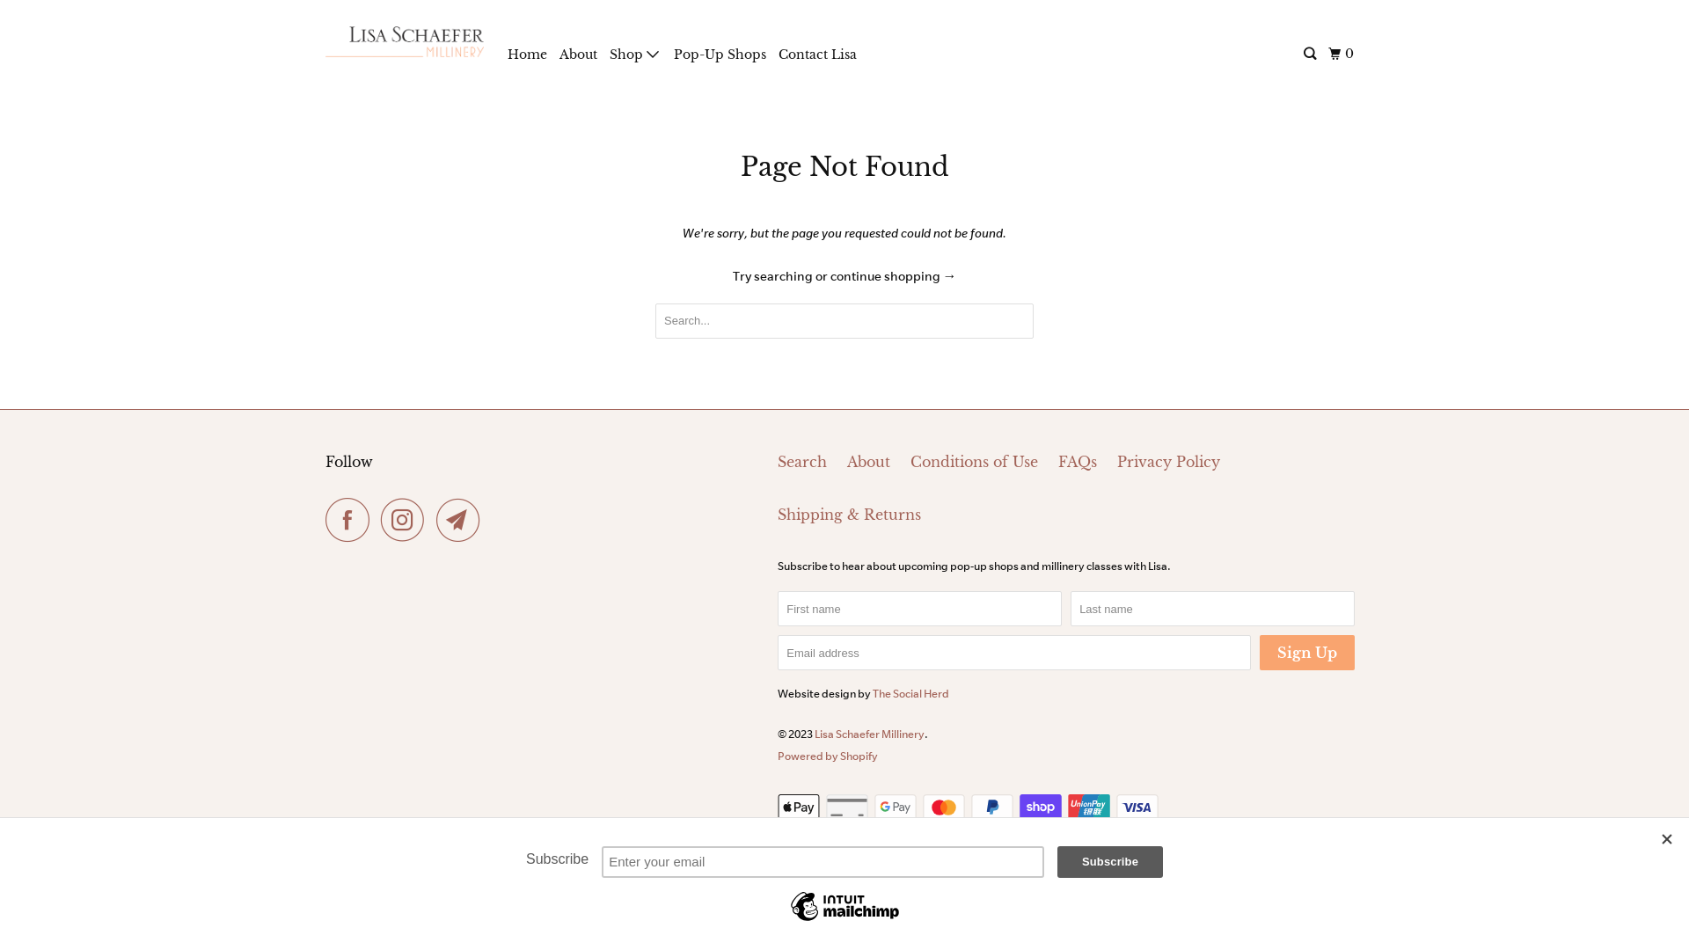  Describe the element at coordinates (911, 694) in the screenshot. I see `The Social Herd` at that location.